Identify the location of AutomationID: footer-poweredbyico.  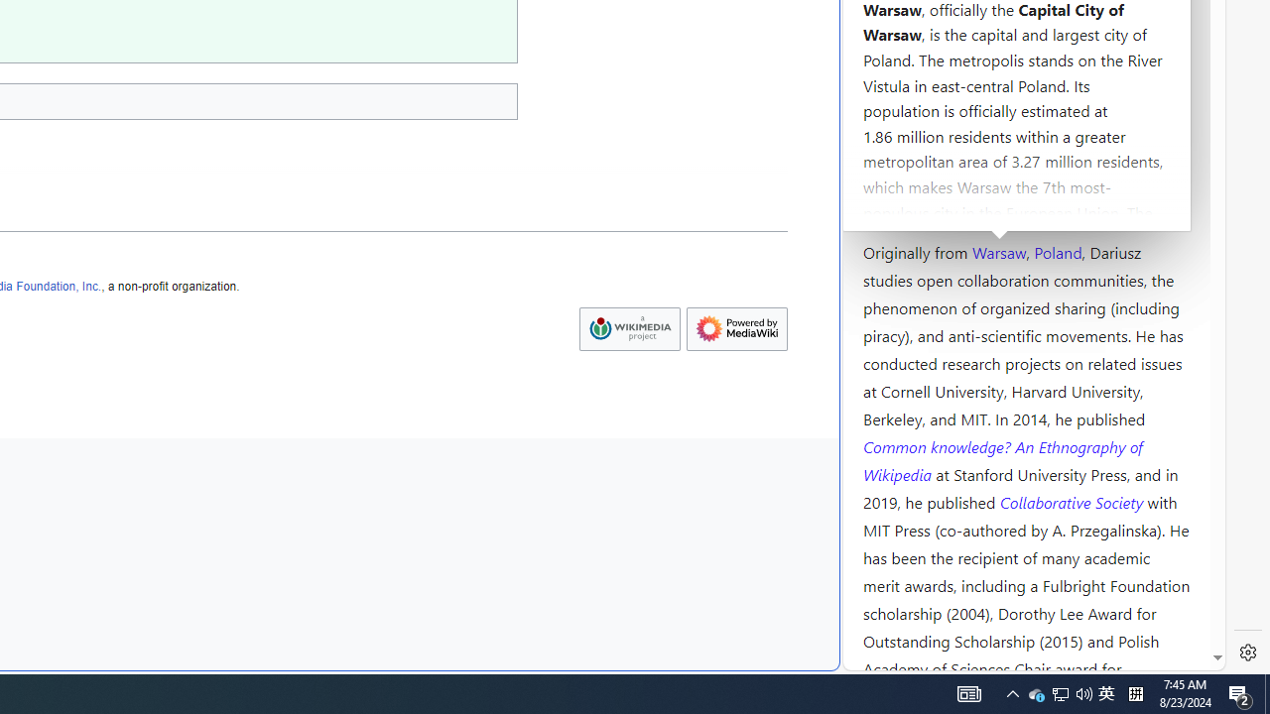
(736, 329).